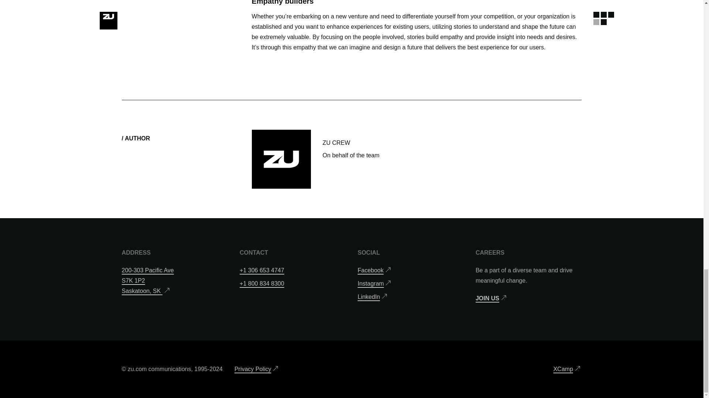 This screenshot has width=709, height=398. I want to click on Privacy Policy, so click(374, 270).